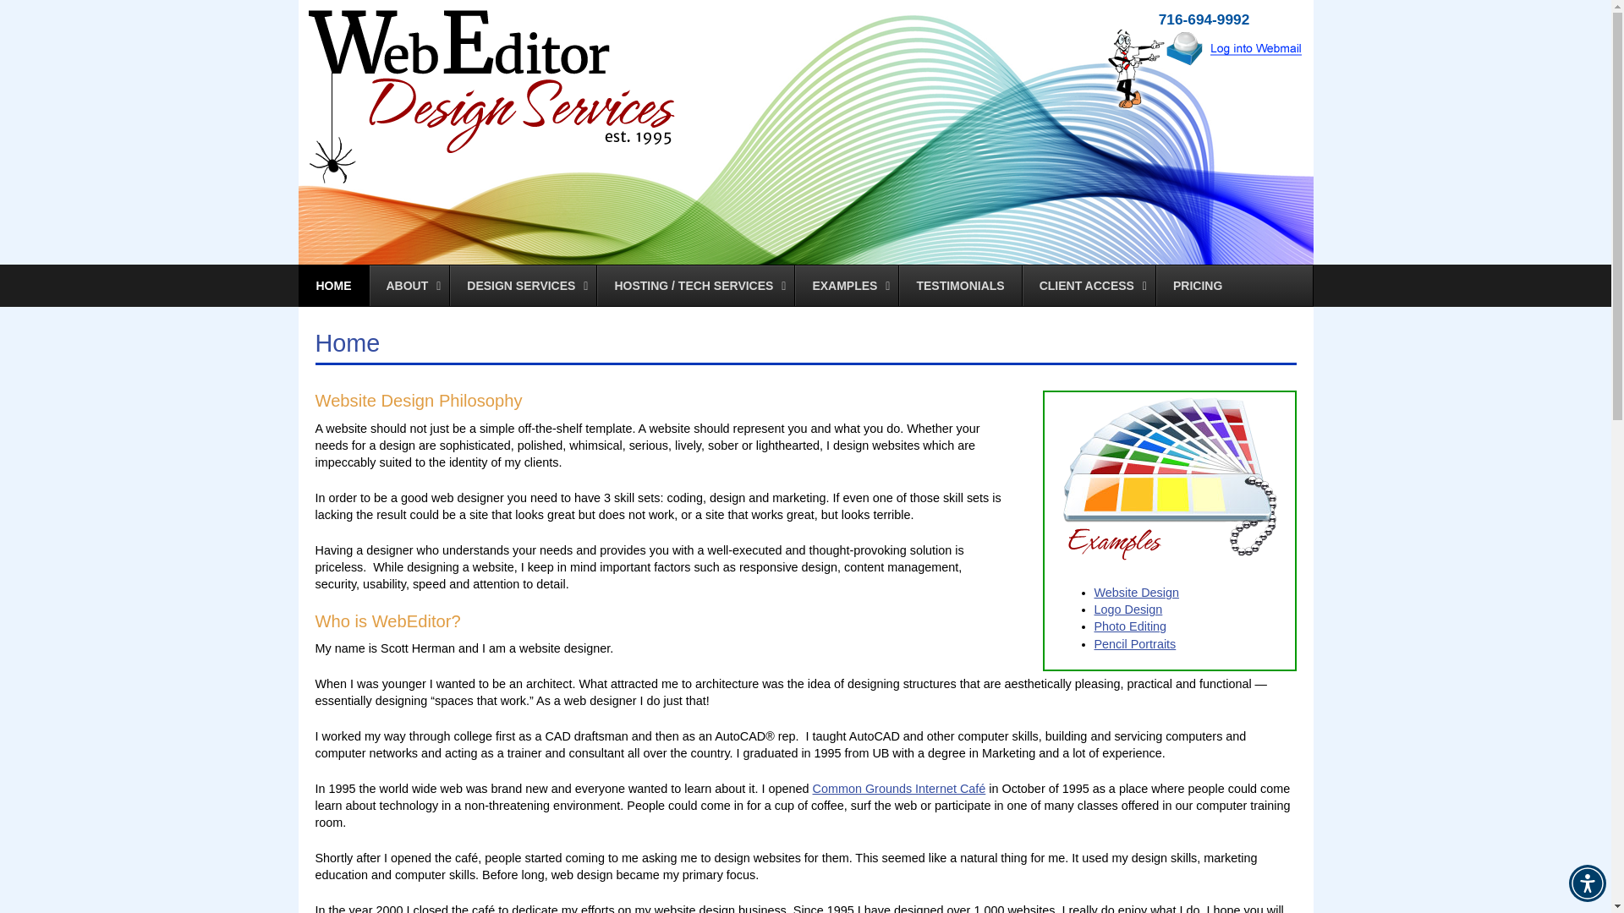 The width and height of the screenshot is (1624, 913). What do you see at coordinates (1196, 286) in the screenshot?
I see `PRICING` at bounding box center [1196, 286].